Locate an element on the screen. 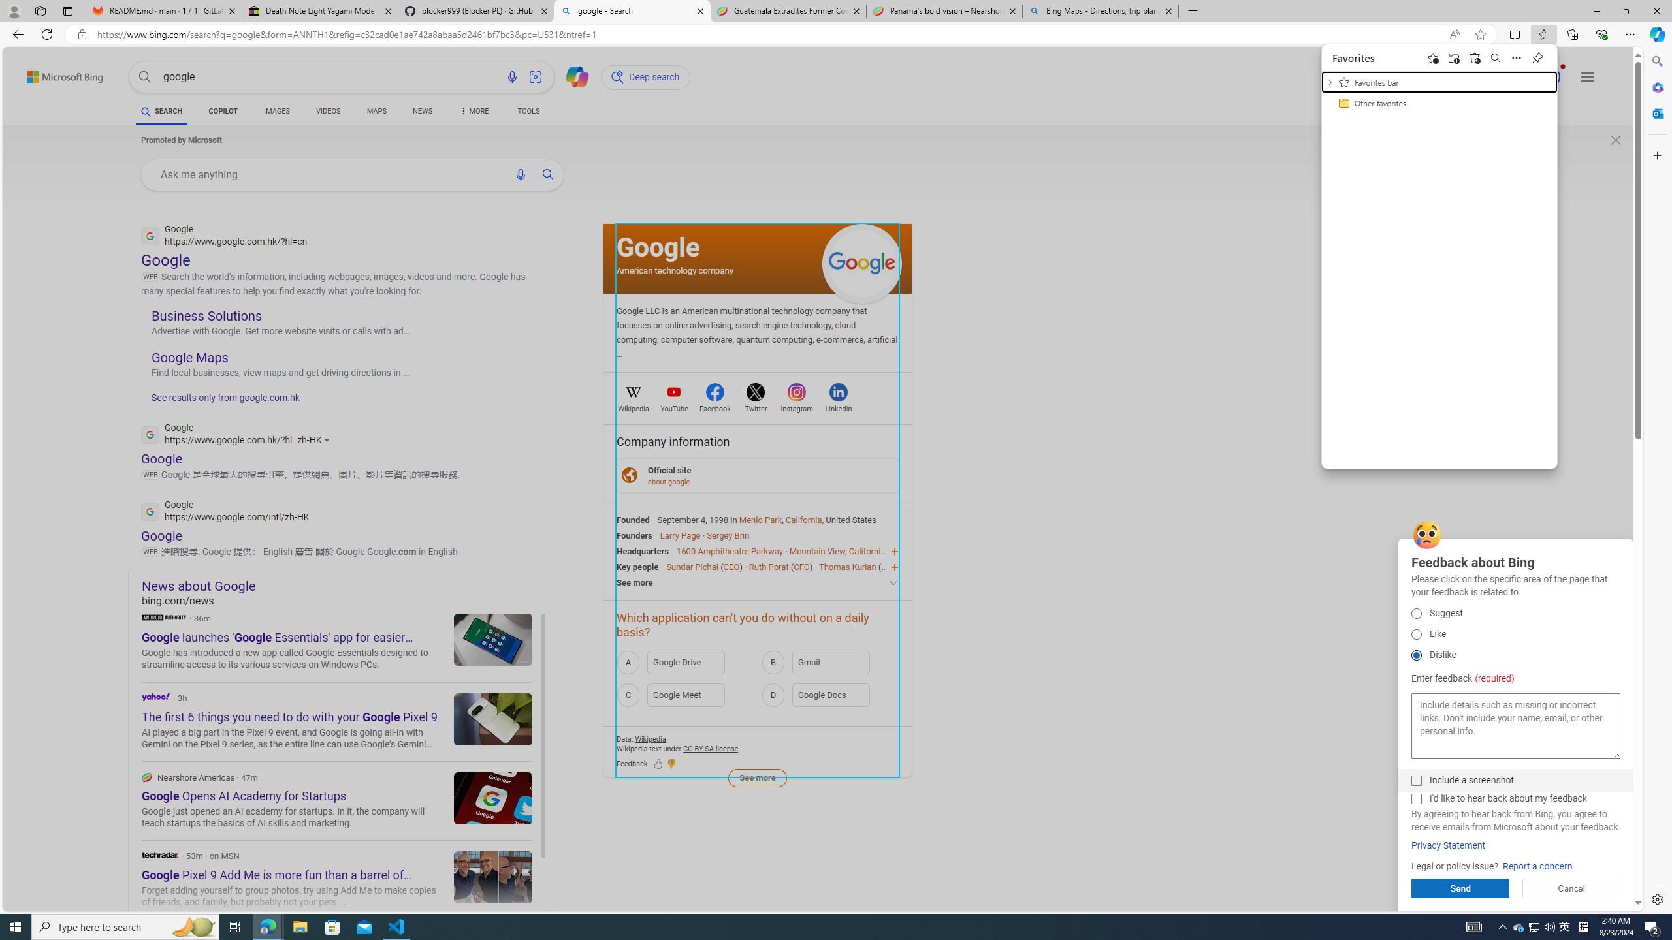 The height and width of the screenshot is (940, 1672). Notification Chevron is located at coordinates (1503, 927).